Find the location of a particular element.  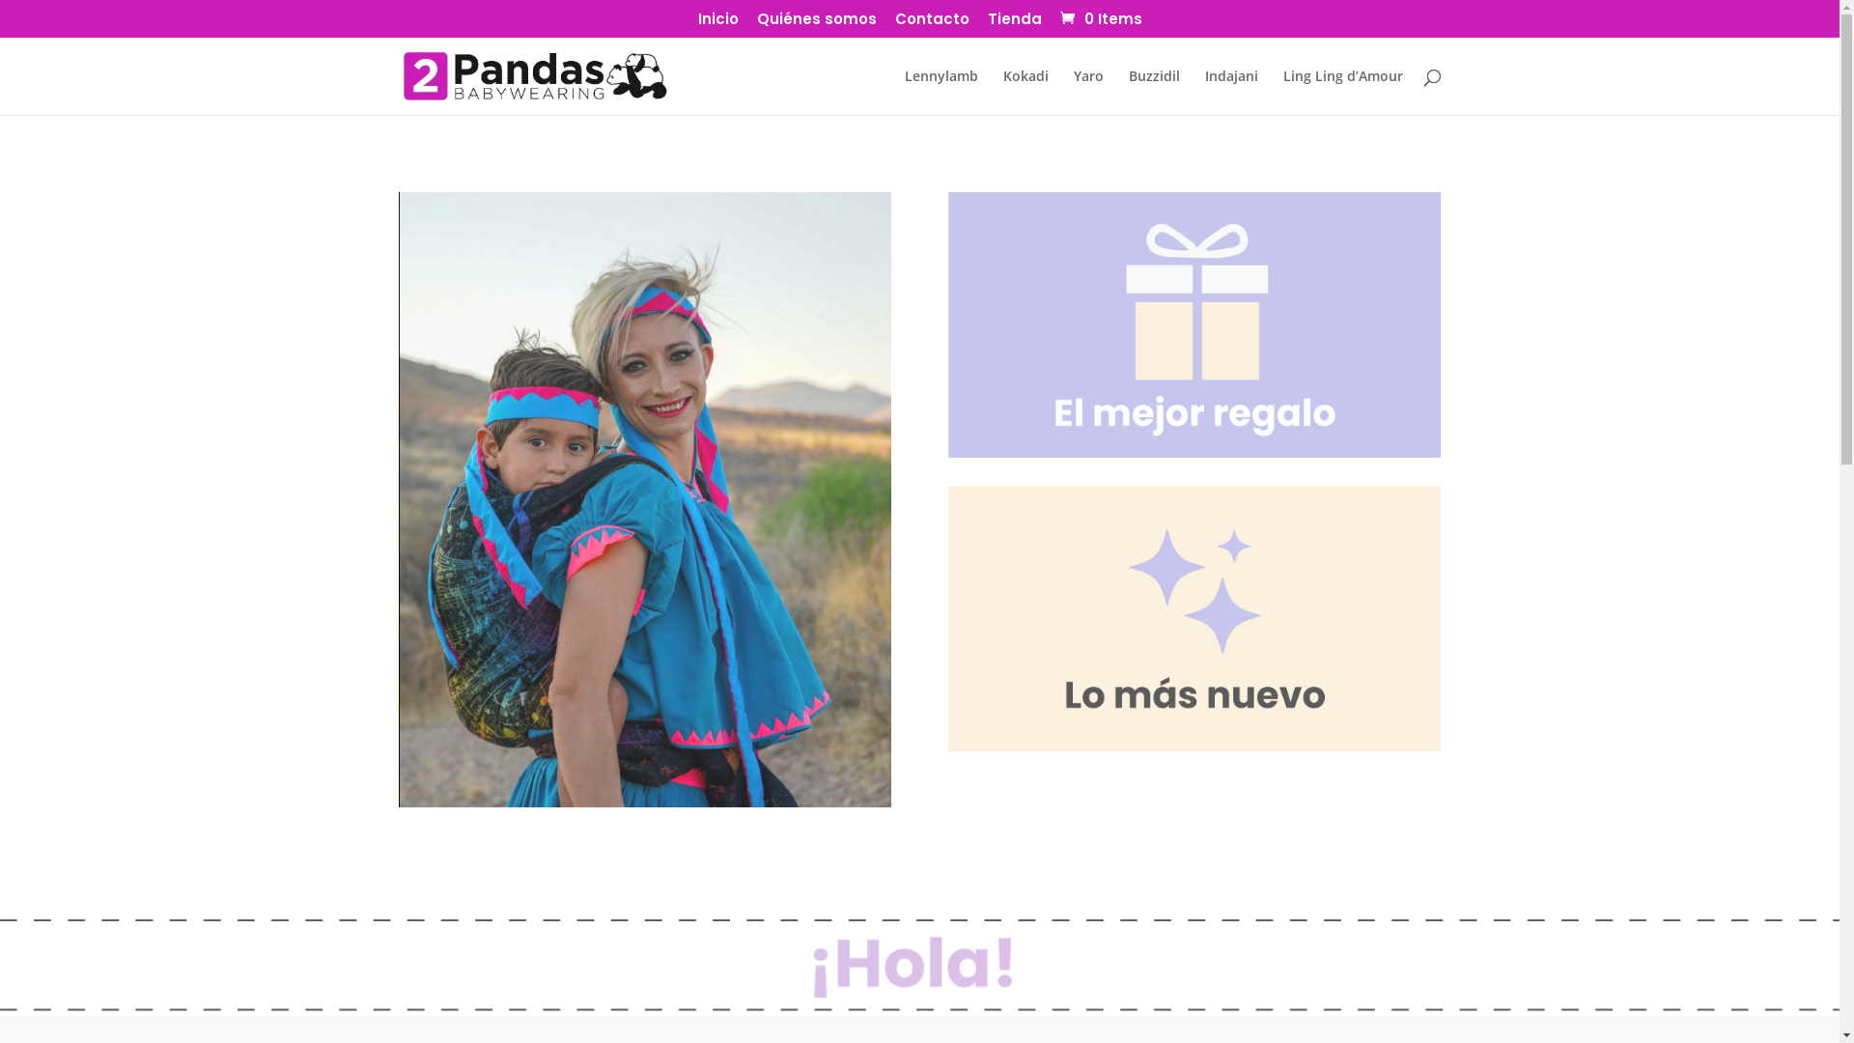

Buzzidil is located at coordinates (1153, 93).